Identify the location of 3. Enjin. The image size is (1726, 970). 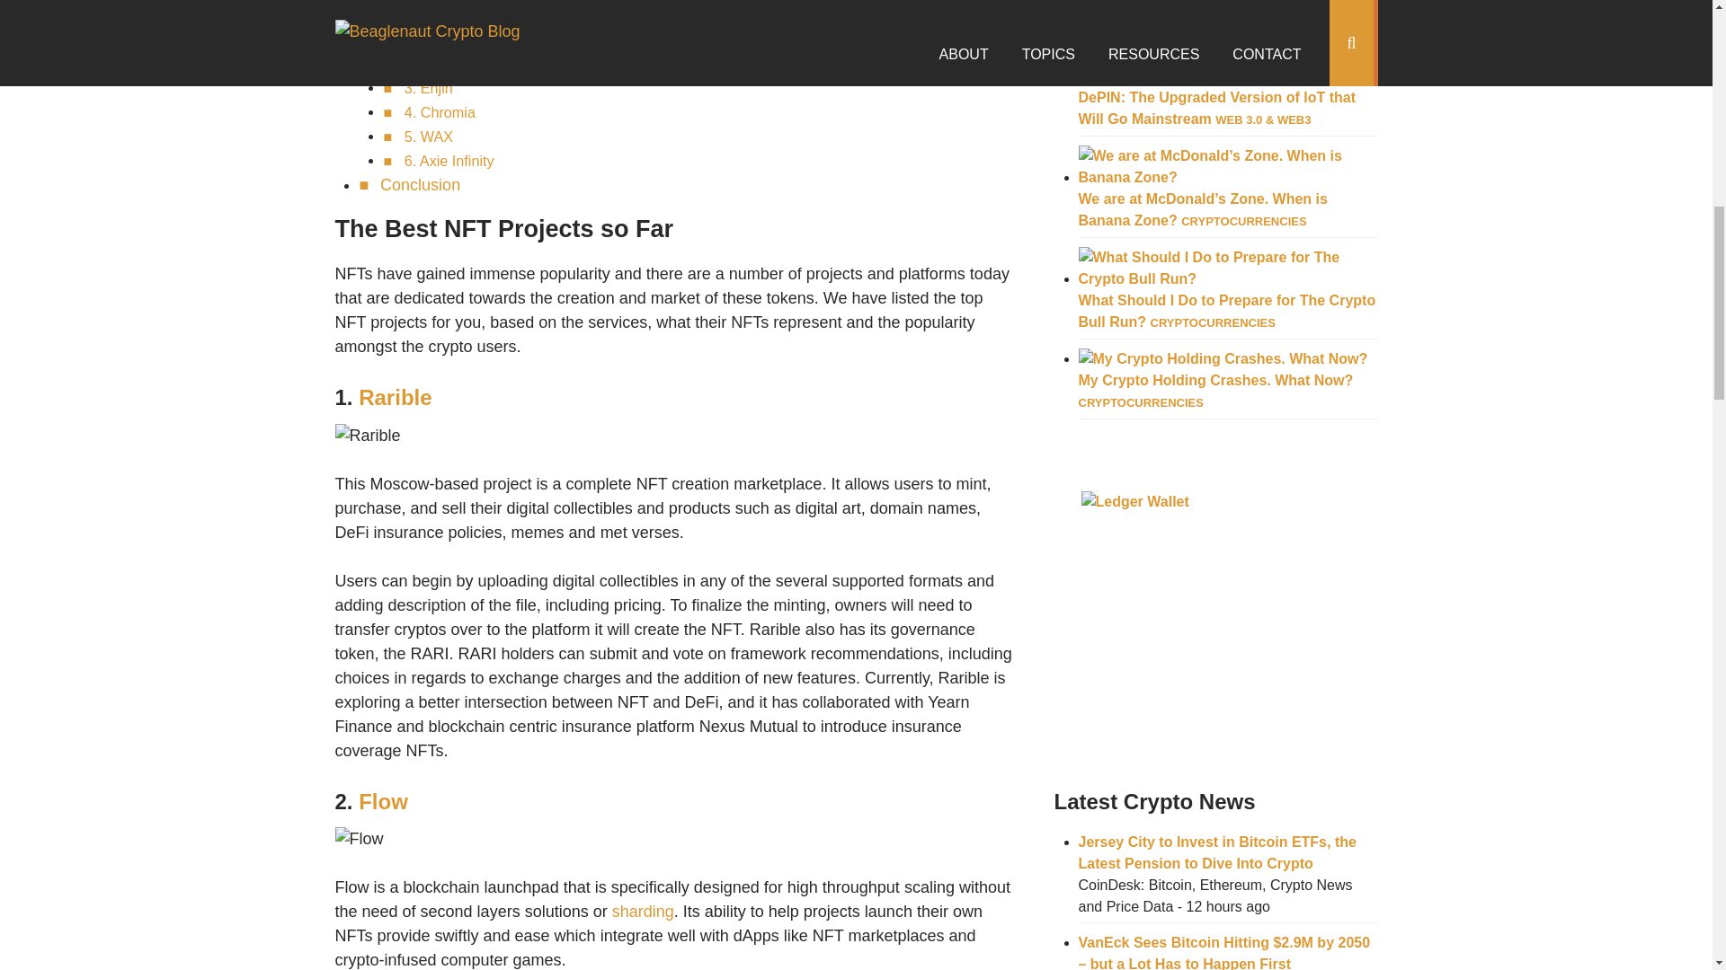
(428, 87).